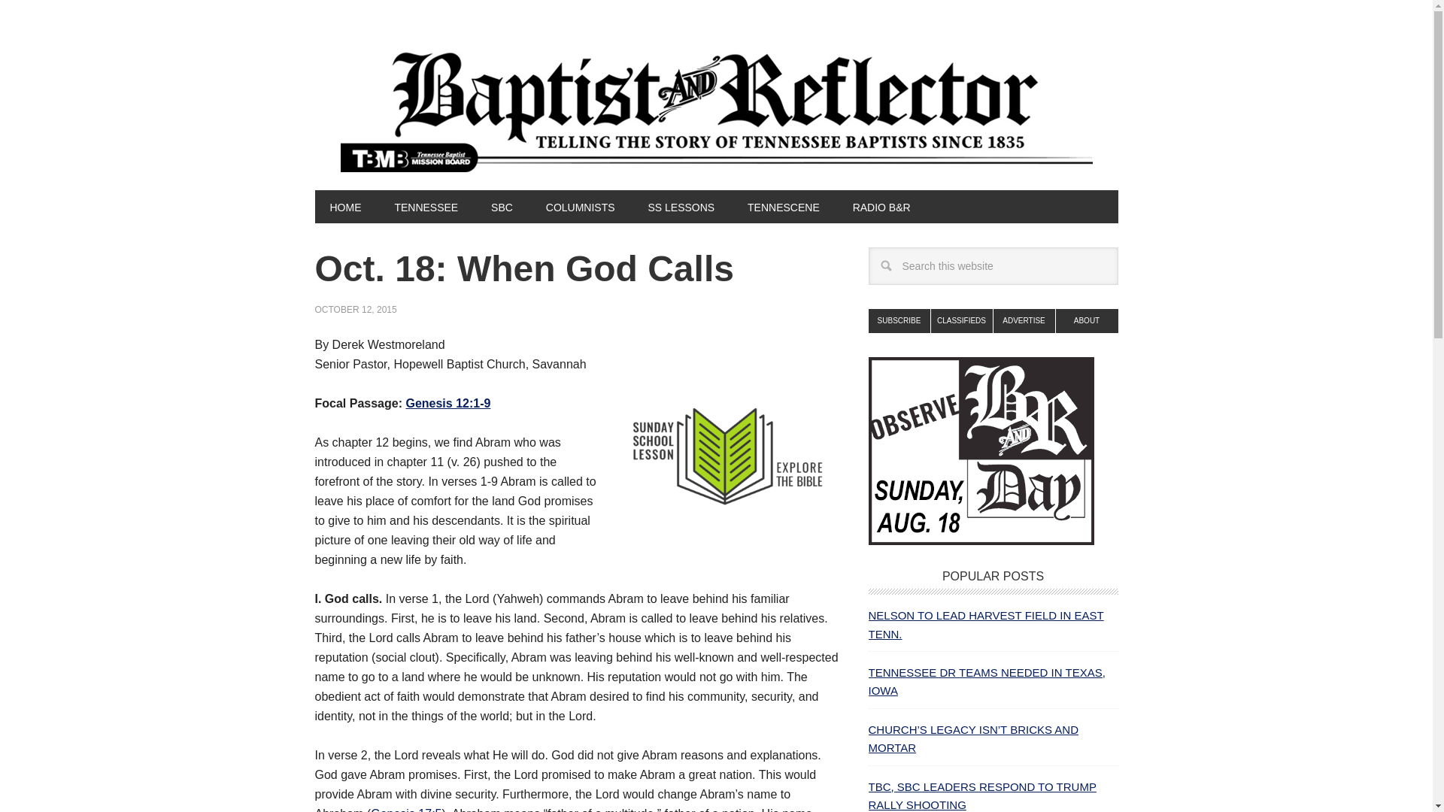  Describe the element at coordinates (981, 795) in the screenshot. I see `TBC, SBC LEADERS RESPOND TO TRUMP RALLY SHOOTING` at that location.